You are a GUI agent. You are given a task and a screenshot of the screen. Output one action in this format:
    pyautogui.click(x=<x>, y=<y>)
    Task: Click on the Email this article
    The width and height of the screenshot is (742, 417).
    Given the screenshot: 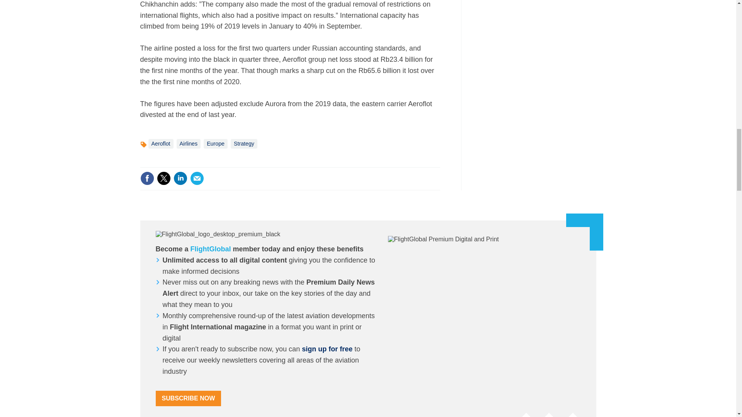 What is the action you would take?
    pyautogui.click(x=197, y=178)
    